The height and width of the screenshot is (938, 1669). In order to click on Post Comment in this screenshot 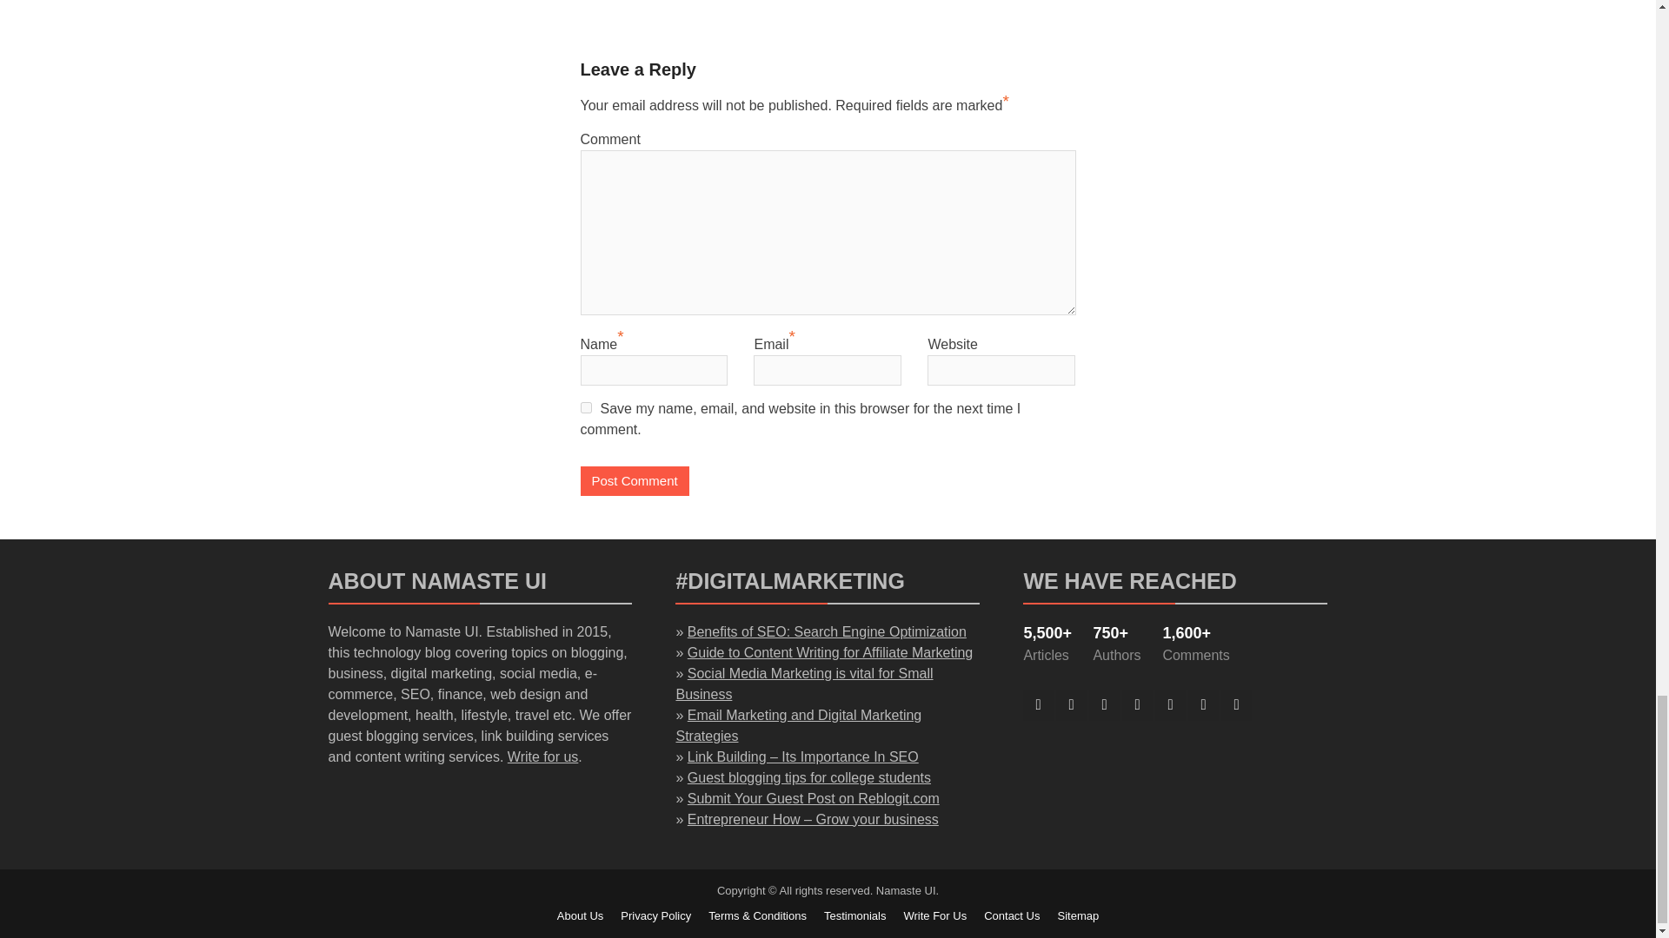, I will do `click(635, 481)`.